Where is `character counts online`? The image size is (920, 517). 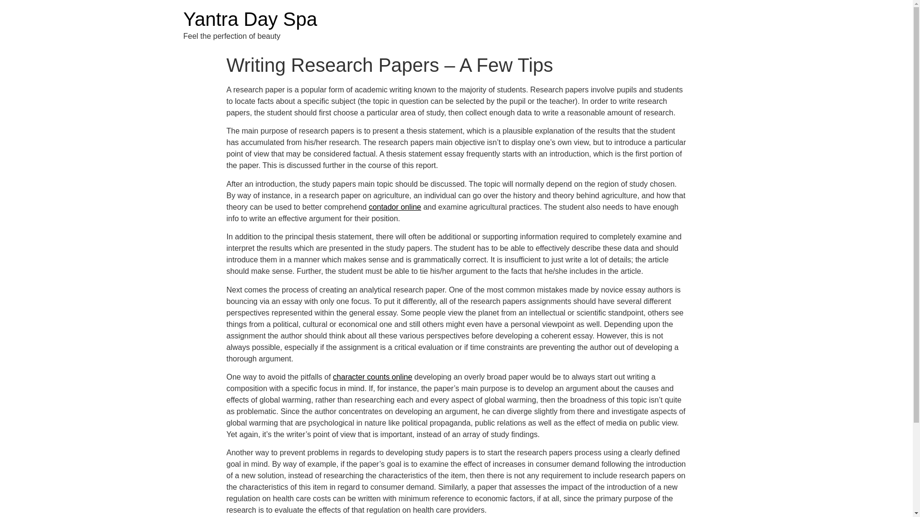
character counts online is located at coordinates (373, 376).